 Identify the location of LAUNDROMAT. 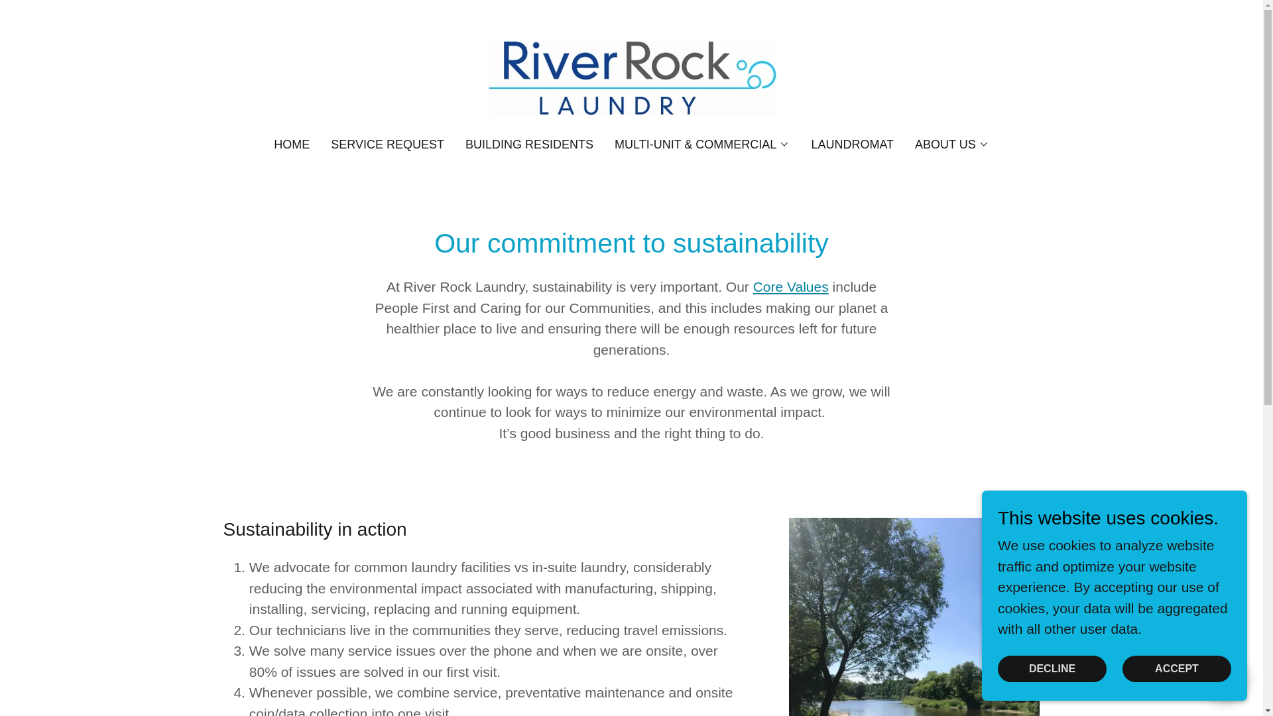
(852, 145).